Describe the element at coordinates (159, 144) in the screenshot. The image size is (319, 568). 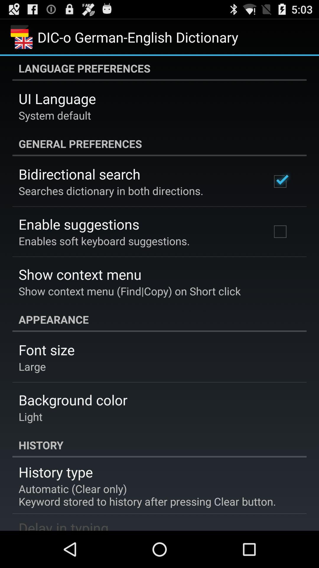
I see `open general preferences item` at that location.